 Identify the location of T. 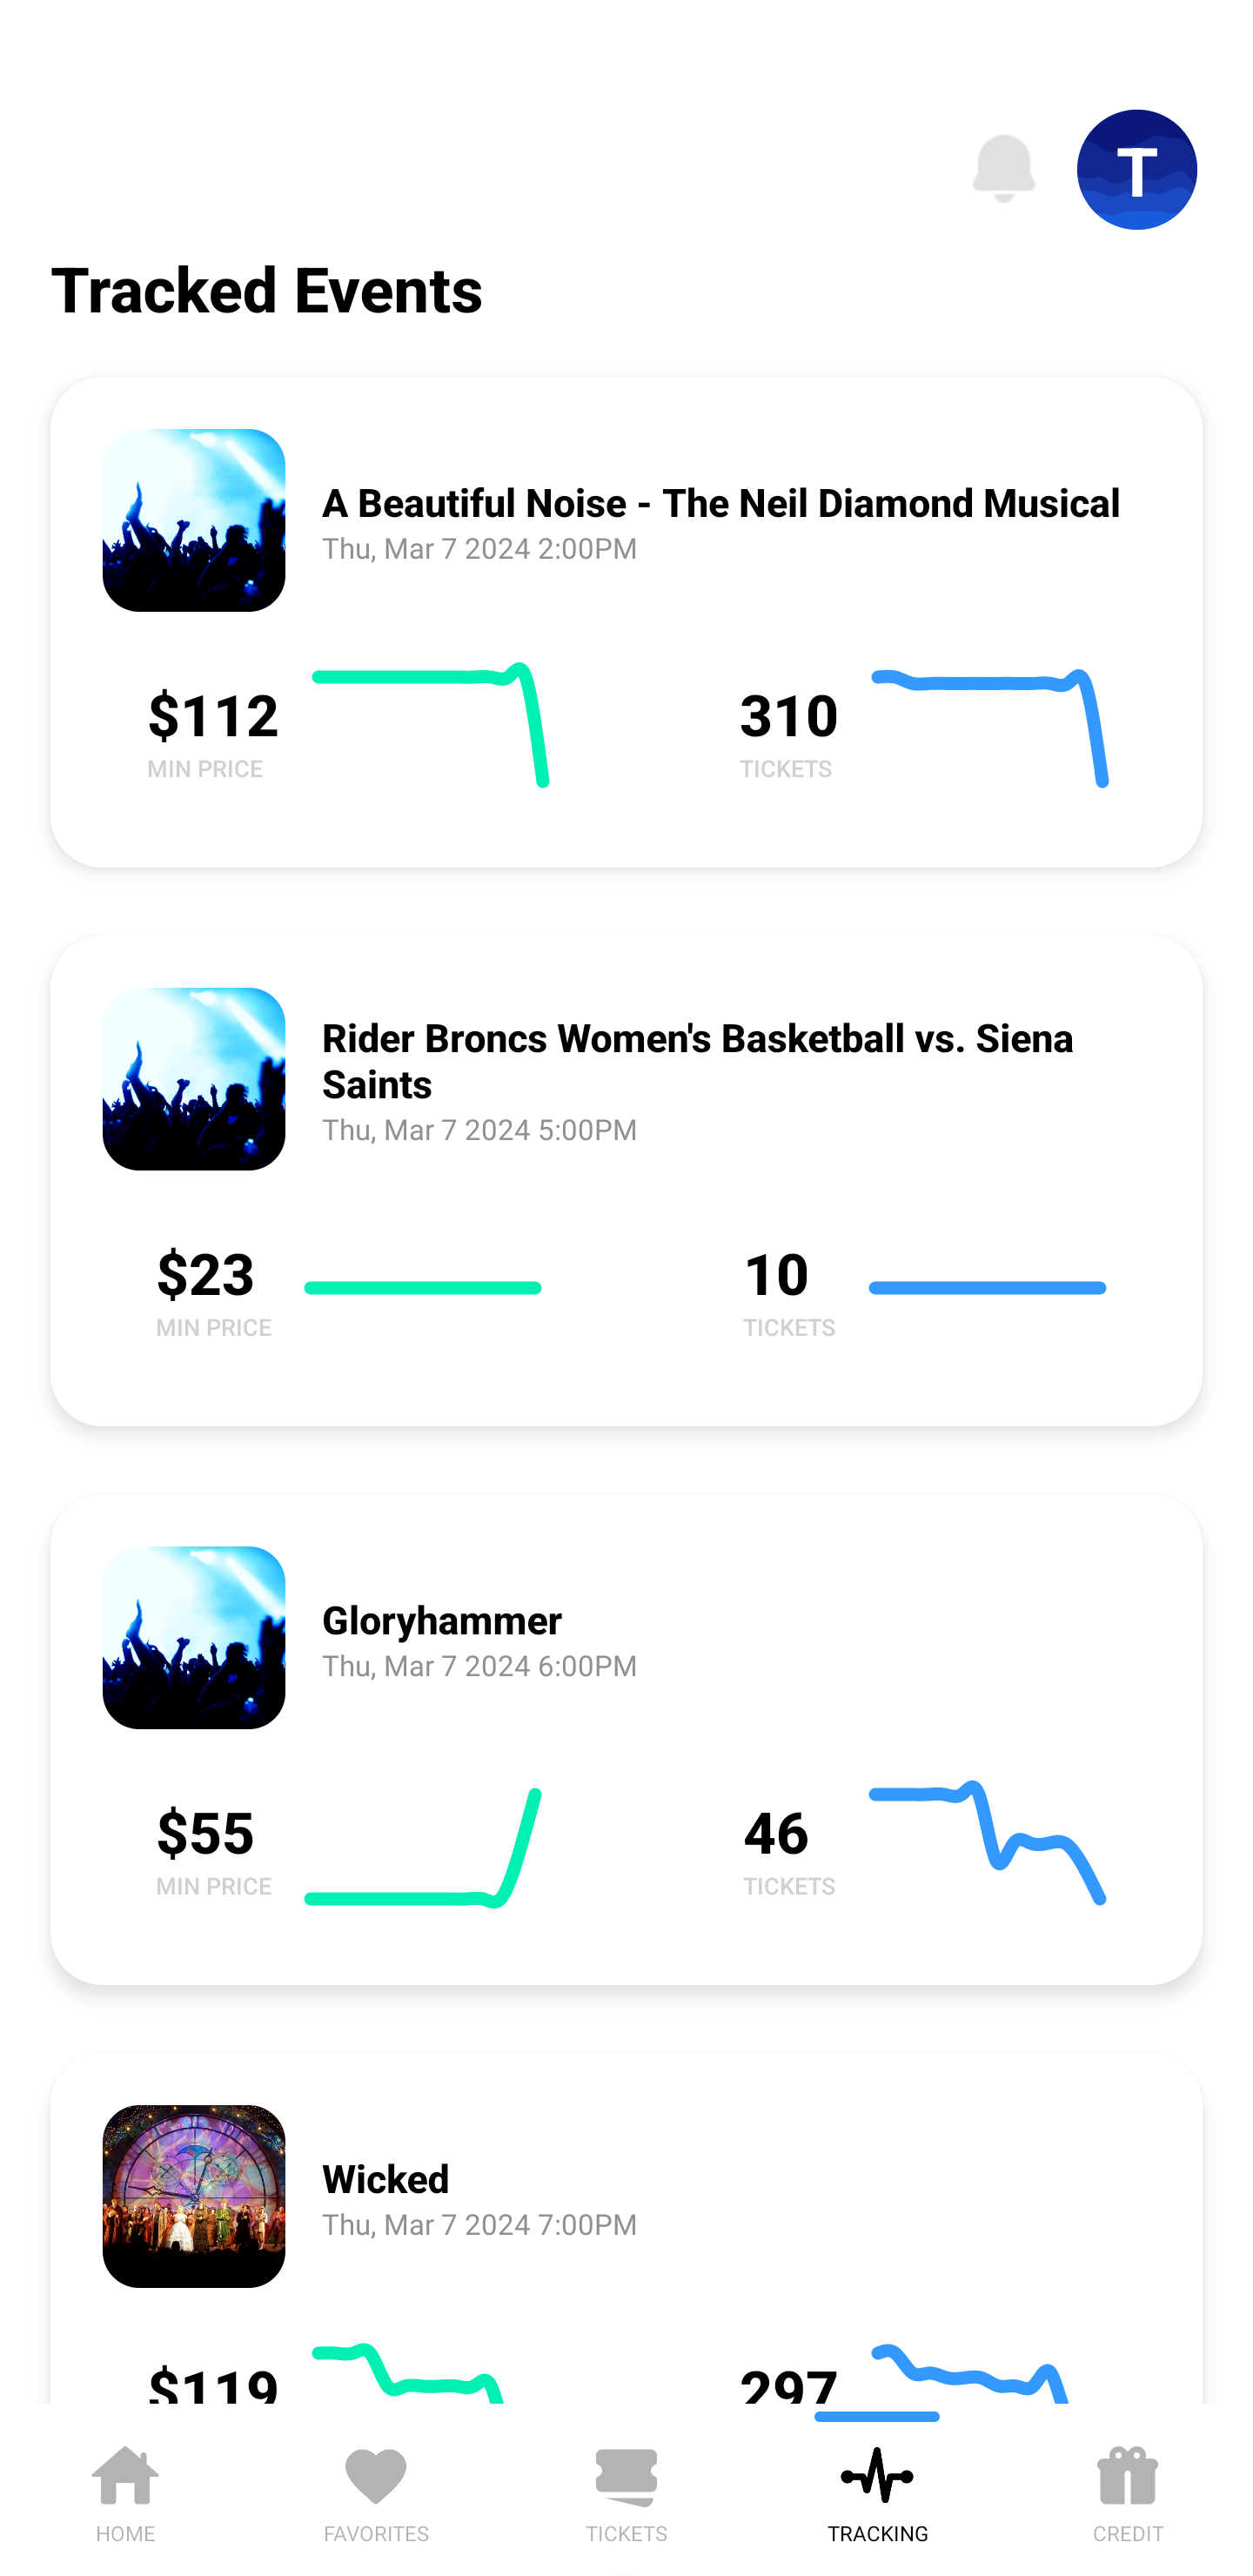
(1137, 170).